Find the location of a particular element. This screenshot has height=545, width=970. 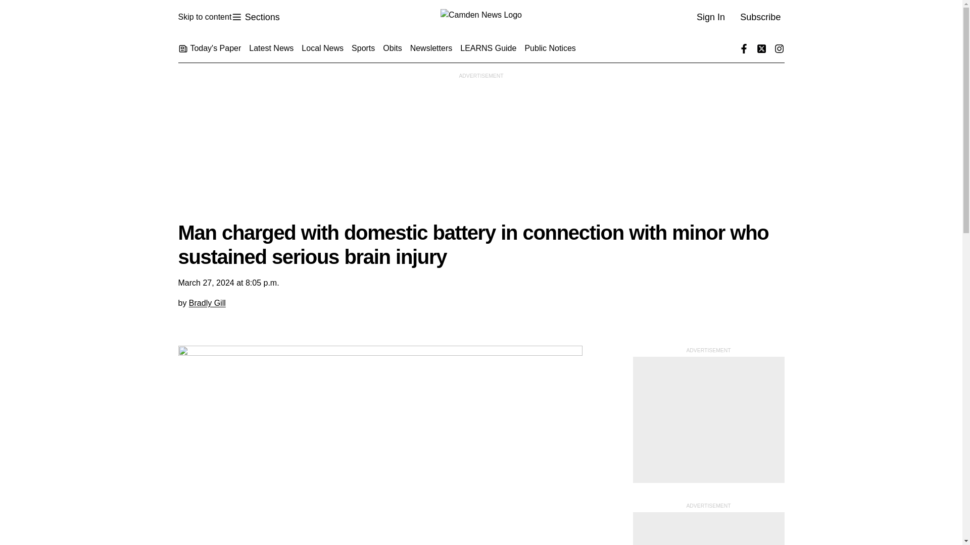

Public Notices is located at coordinates (207, 303).